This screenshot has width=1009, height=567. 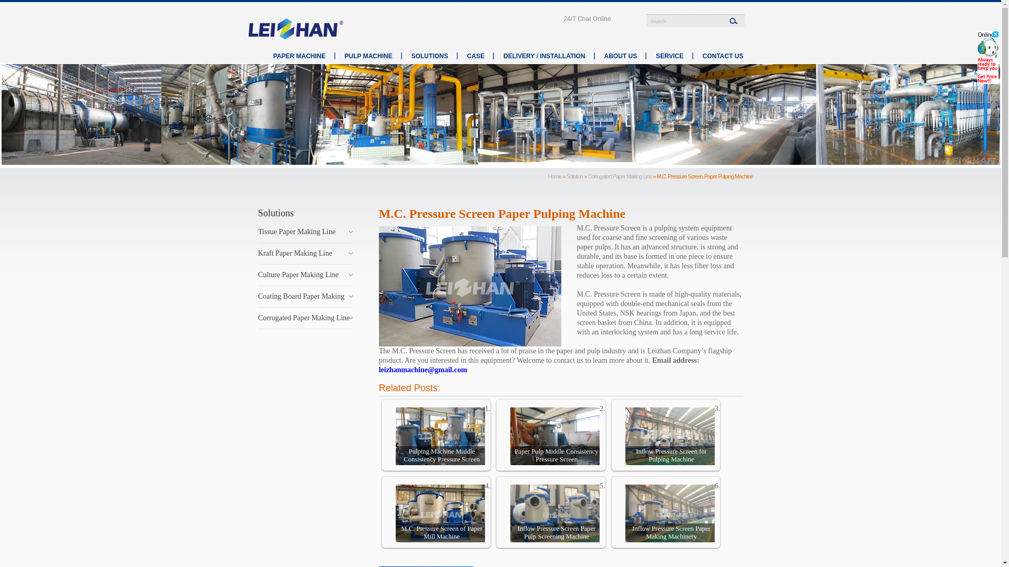 What do you see at coordinates (670, 56) in the screenshot?
I see `SERVICE` at bounding box center [670, 56].